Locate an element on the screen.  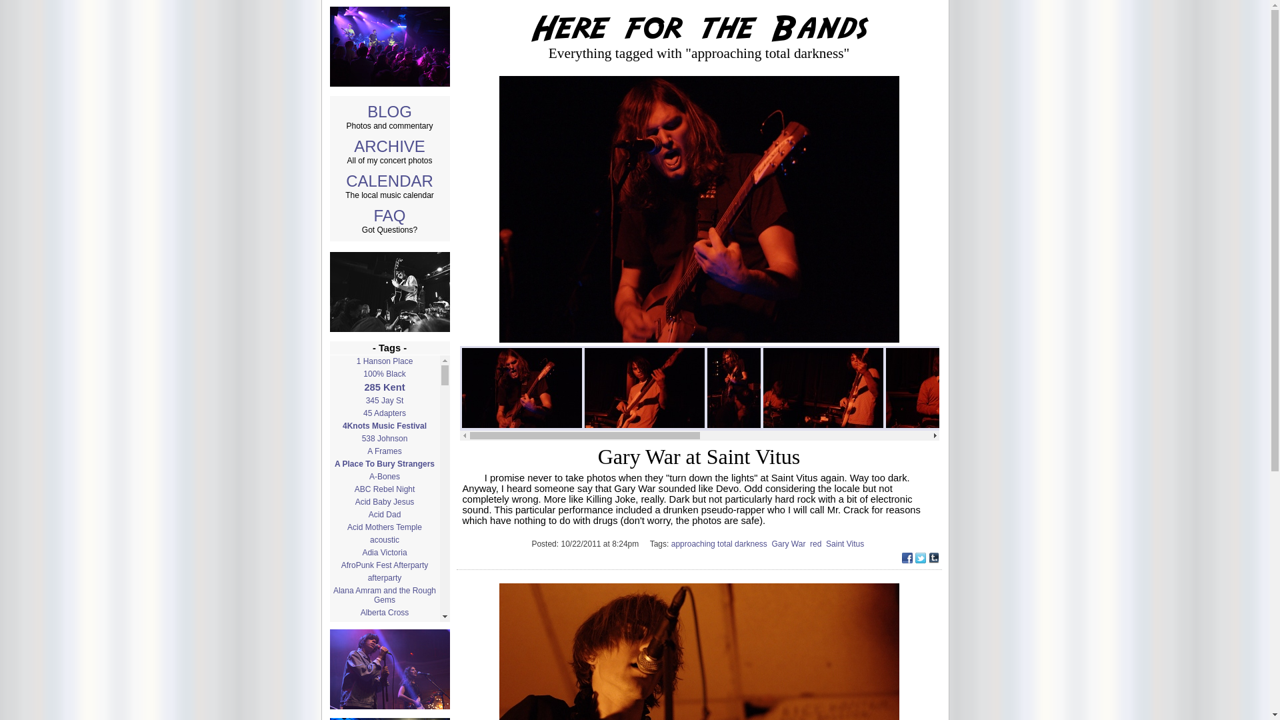
Adia Victoria is located at coordinates (384, 552).